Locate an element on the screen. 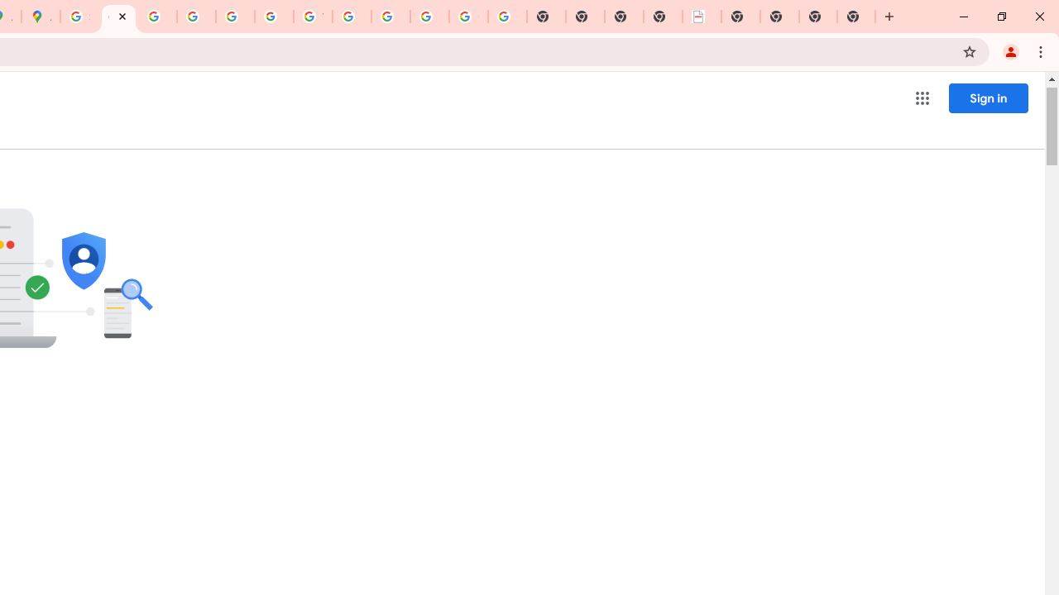 Image resolution: width=1059 pixels, height=595 pixels. LAAD Defence & Security 2025 | BAE Systems is located at coordinates (702, 17).